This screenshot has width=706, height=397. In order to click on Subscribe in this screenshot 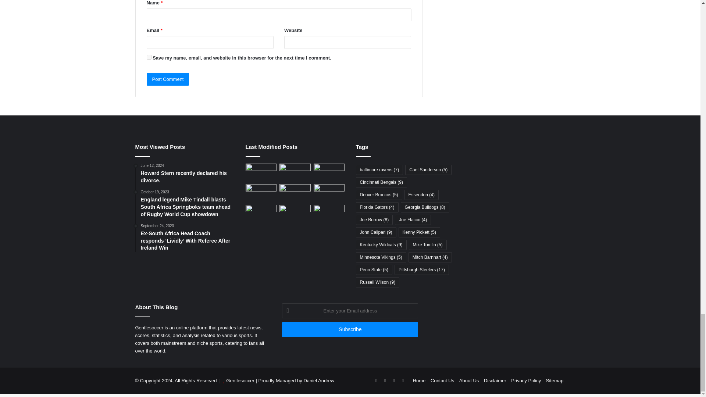, I will do `click(350, 329)`.